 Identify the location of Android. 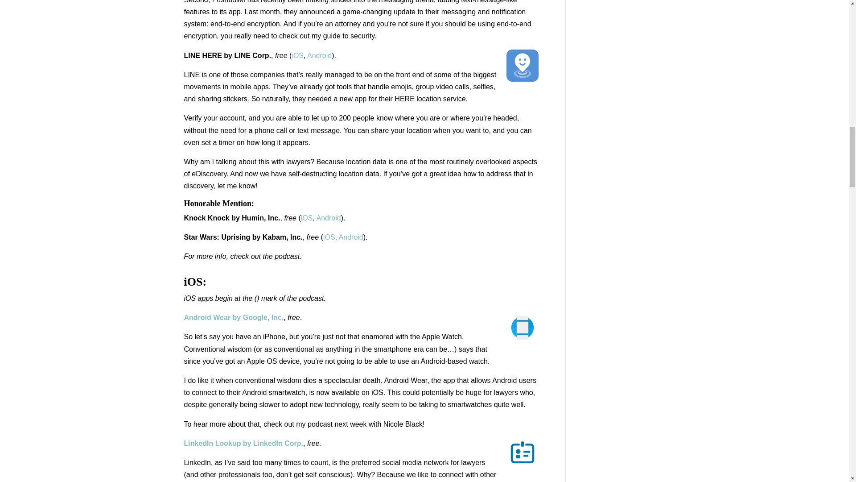
(328, 218).